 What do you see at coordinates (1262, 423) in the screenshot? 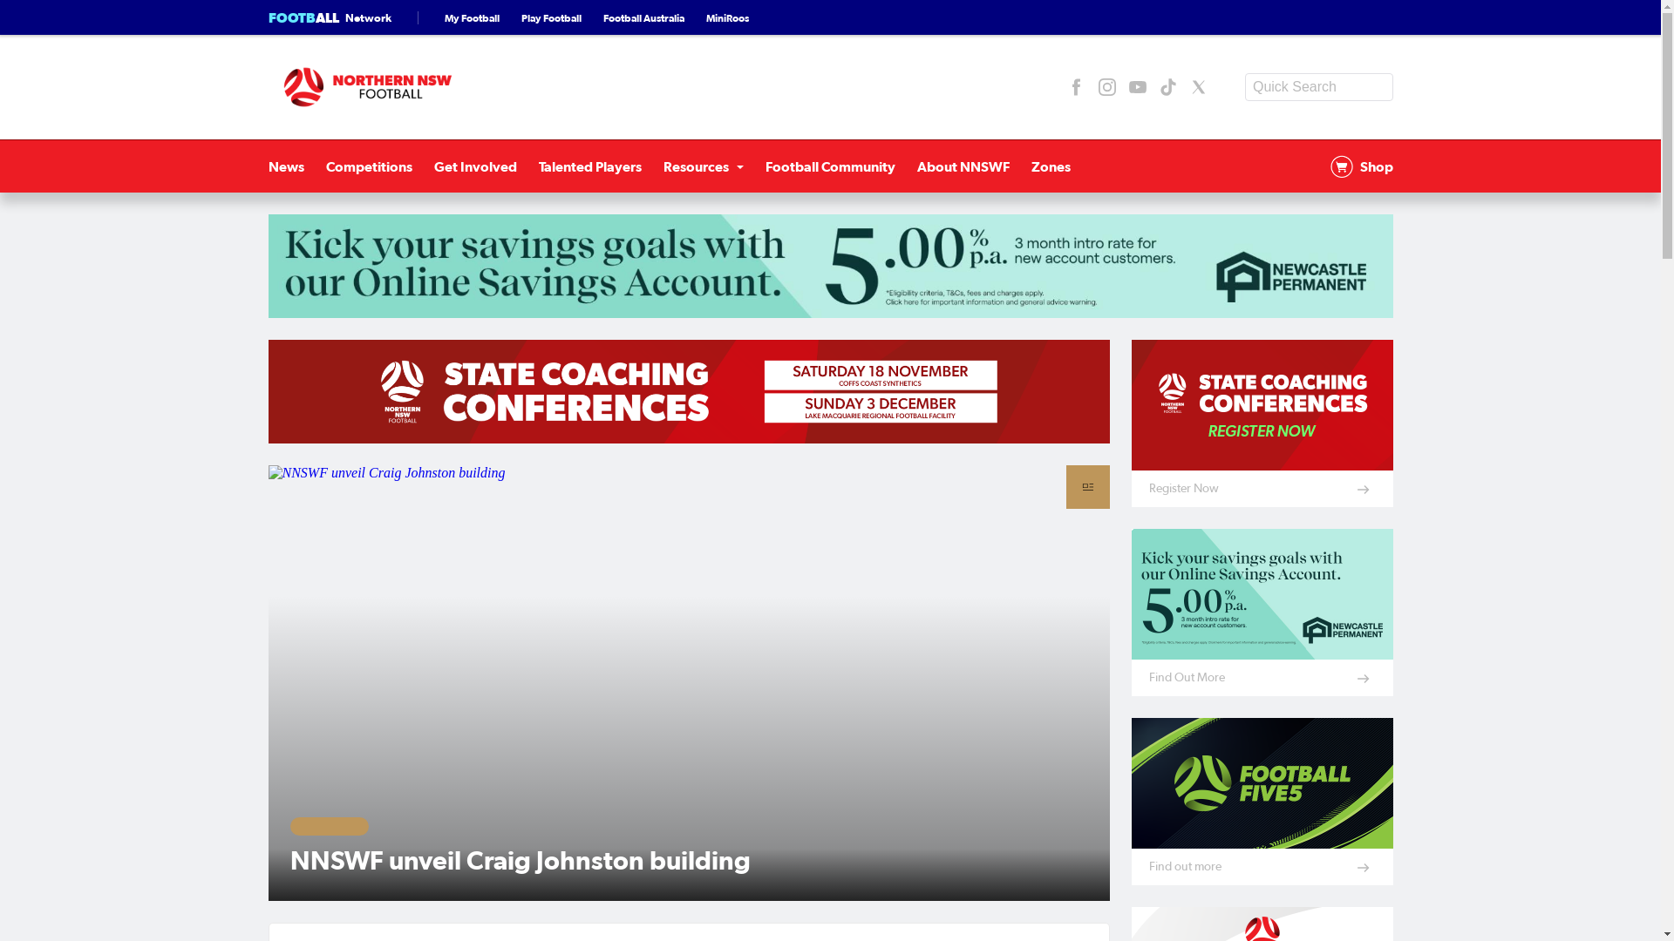
I see `Register Now` at bounding box center [1262, 423].